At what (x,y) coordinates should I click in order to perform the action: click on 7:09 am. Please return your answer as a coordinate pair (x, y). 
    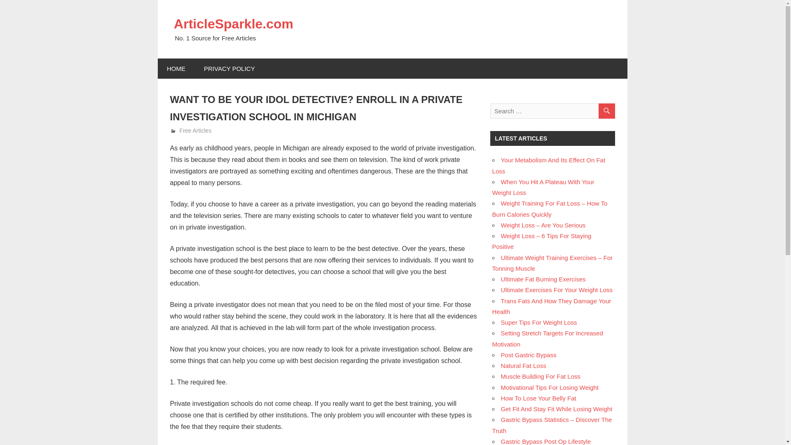
    Looking at the image, I should click on (200, 130).